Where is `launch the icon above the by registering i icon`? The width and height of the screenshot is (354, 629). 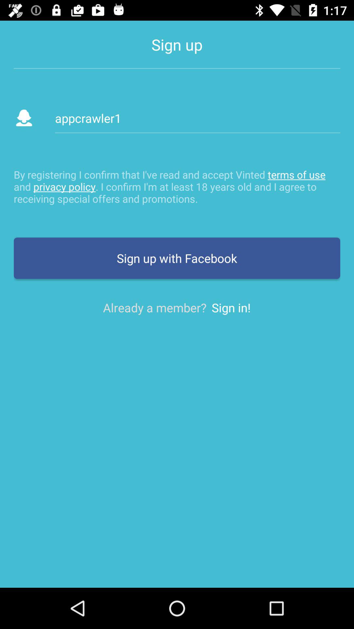 launch the icon above the by registering i icon is located at coordinates (198, 118).